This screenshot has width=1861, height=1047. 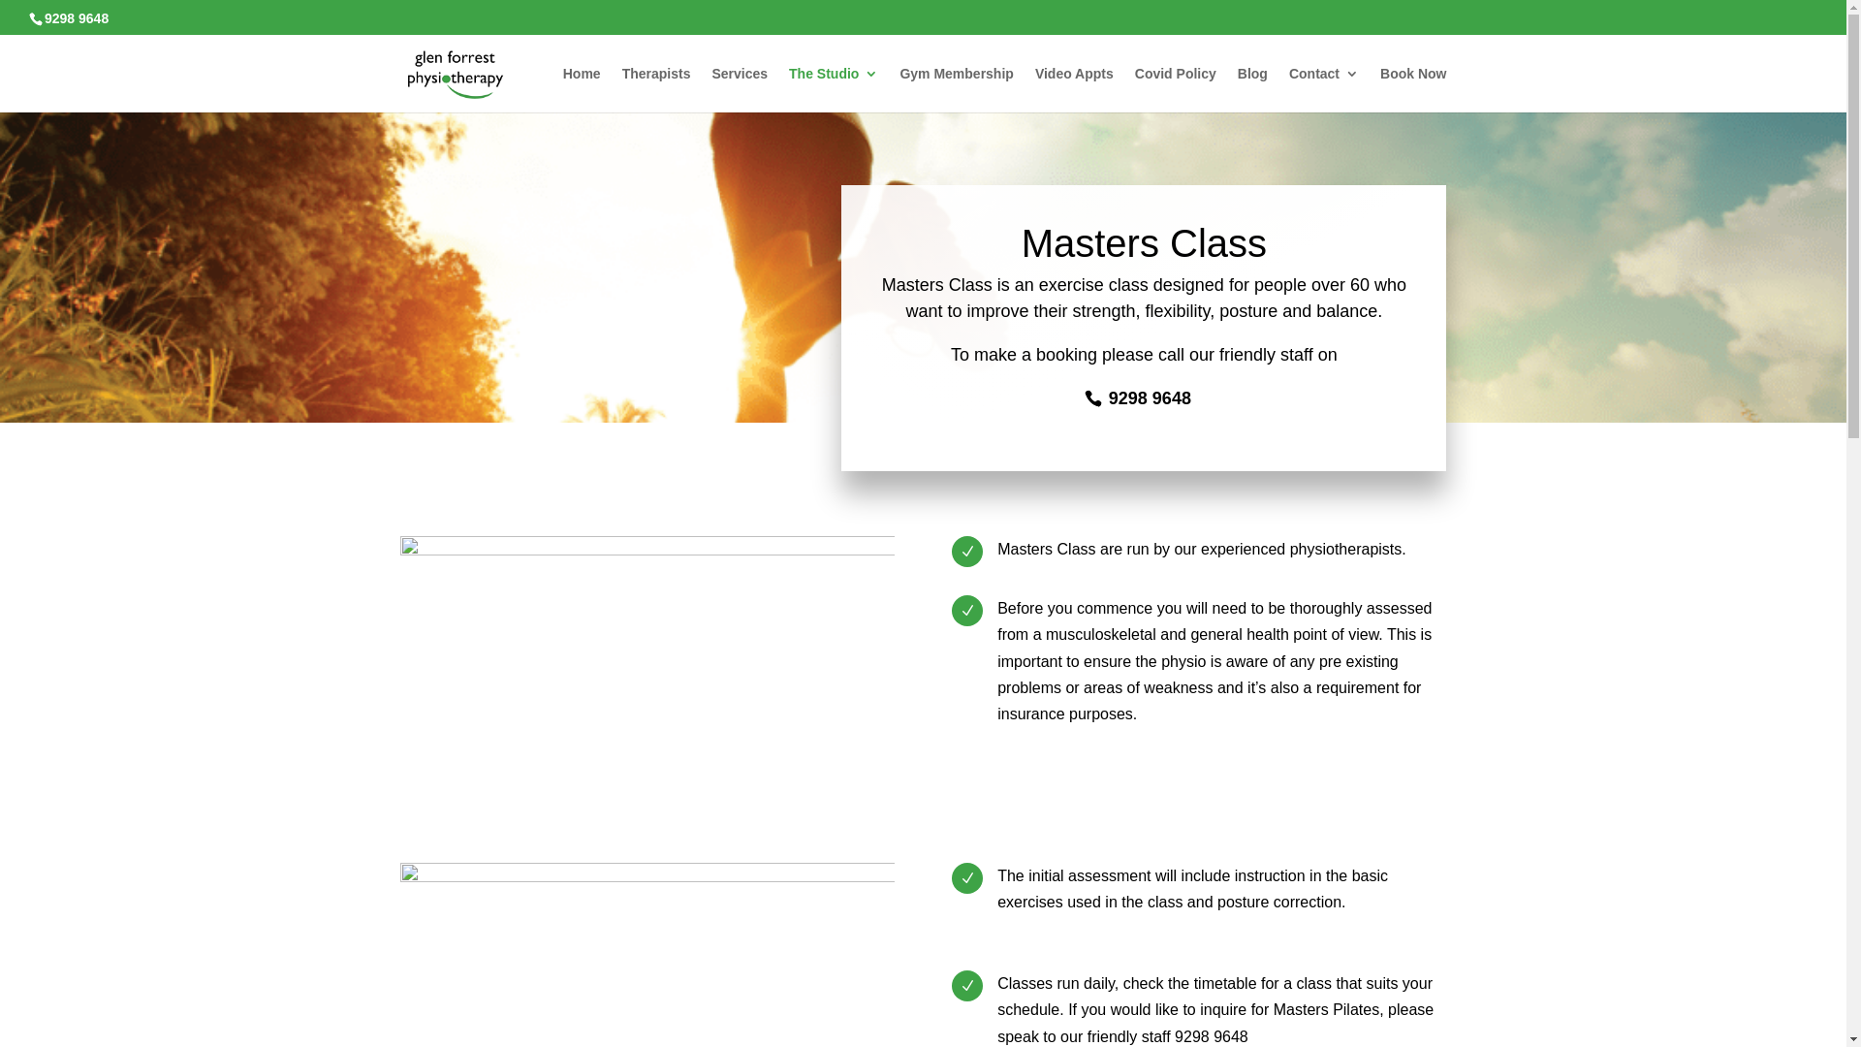 What do you see at coordinates (740, 89) in the screenshot?
I see `Services` at bounding box center [740, 89].